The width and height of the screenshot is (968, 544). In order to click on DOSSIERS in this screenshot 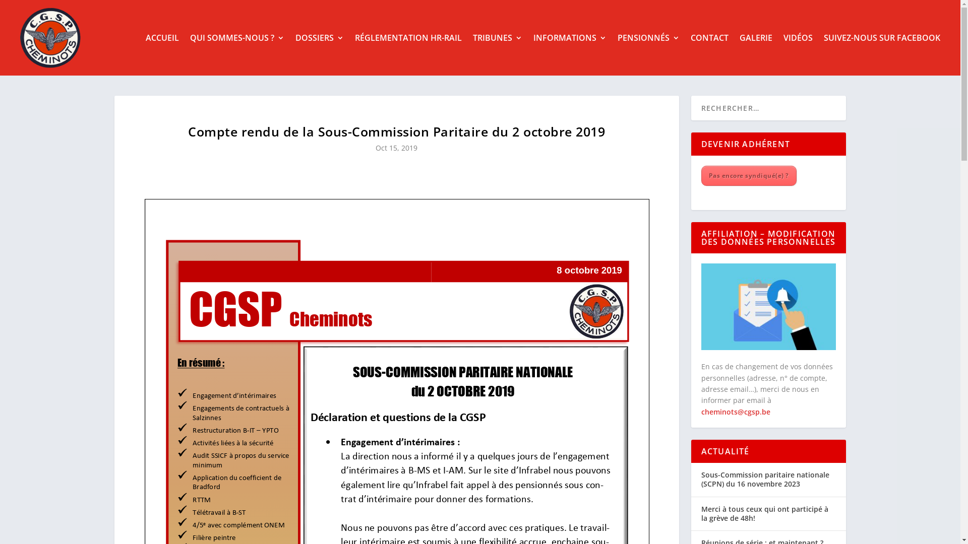, I will do `click(320, 38)`.